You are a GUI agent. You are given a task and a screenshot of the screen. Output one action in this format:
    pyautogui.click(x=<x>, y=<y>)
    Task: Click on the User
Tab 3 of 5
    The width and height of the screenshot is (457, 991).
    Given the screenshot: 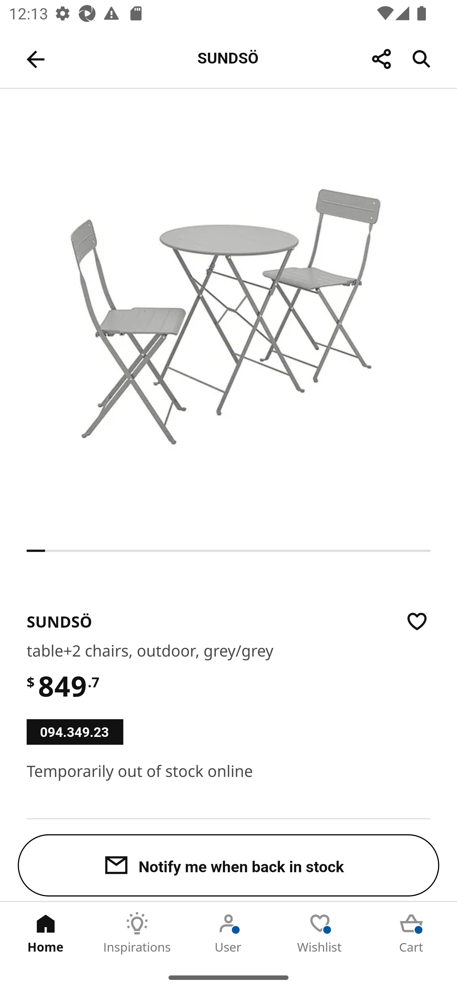 What is the action you would take?
    pyautogui.click(x=228, y=933)
    